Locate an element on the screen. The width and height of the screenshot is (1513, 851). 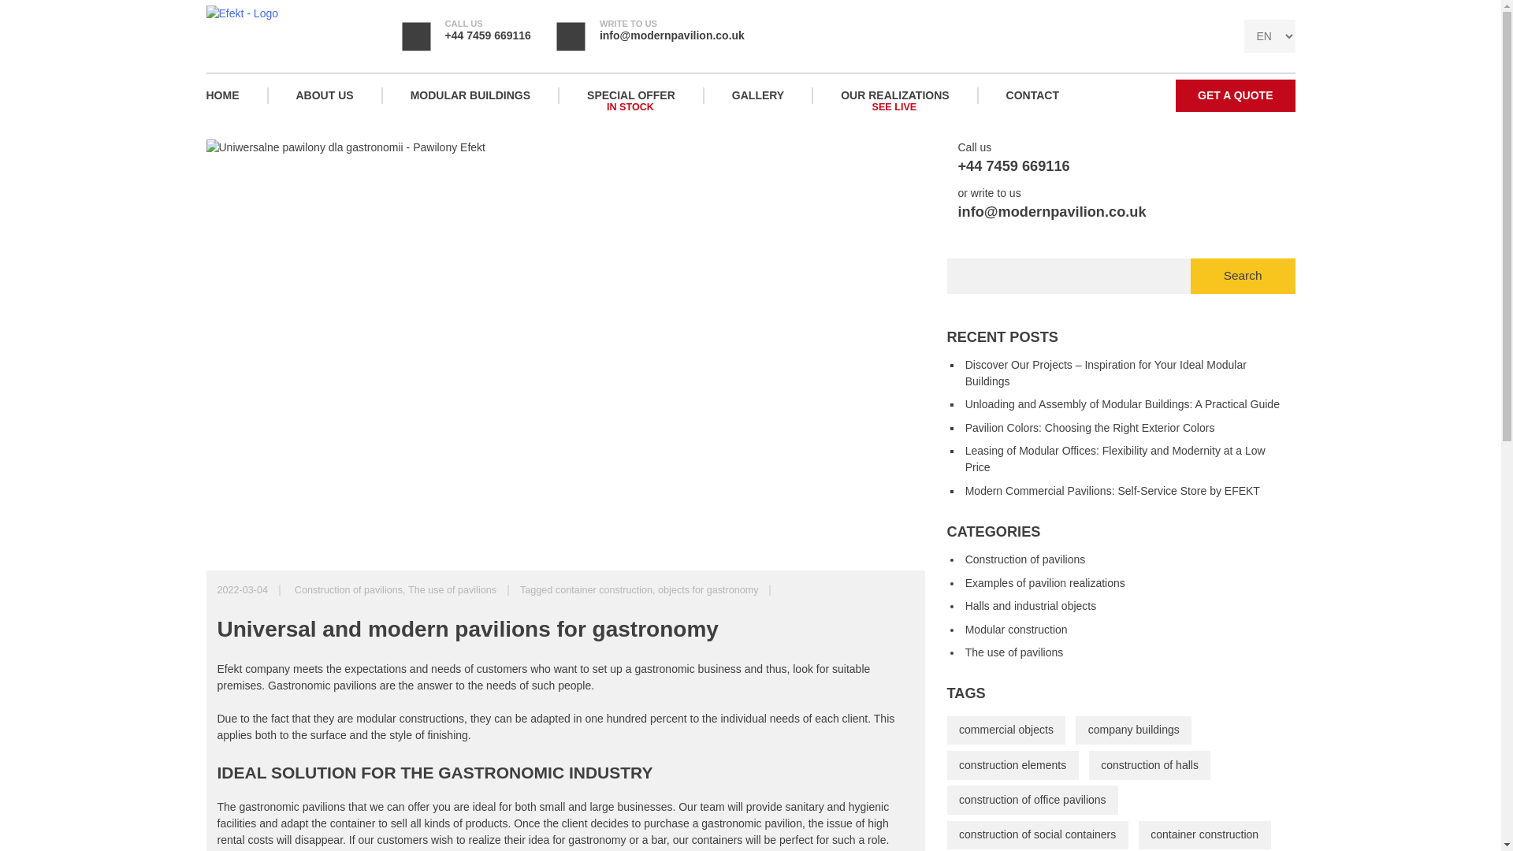
Search is located at coordinates (1243, 276).